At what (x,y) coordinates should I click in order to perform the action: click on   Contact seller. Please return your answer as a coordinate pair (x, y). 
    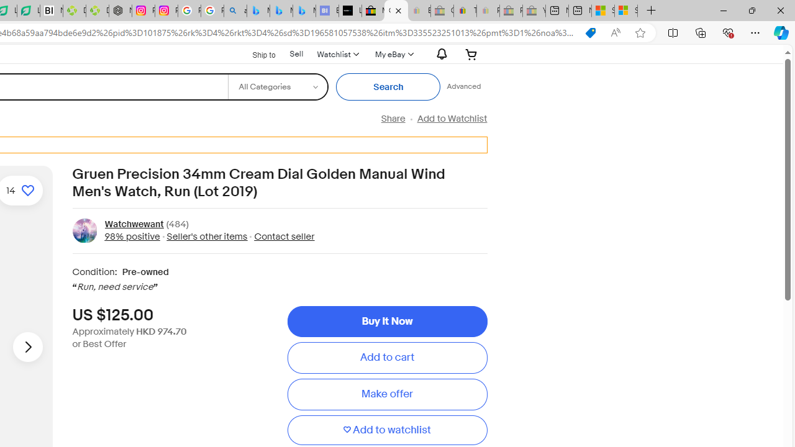
    Looking at the image, I should click on (281, 236).